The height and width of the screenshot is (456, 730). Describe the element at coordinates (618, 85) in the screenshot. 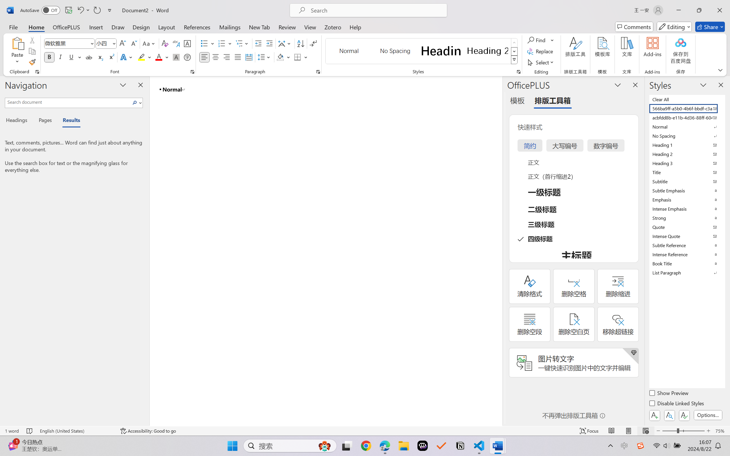

I see `Task Pane Options` at that location.